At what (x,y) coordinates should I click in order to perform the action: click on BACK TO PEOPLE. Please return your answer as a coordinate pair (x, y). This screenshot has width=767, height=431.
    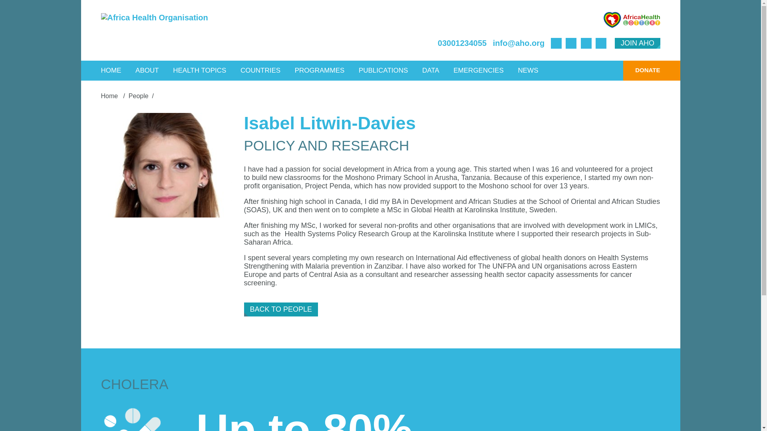
    Looking at the image, I should click on (281, 309).